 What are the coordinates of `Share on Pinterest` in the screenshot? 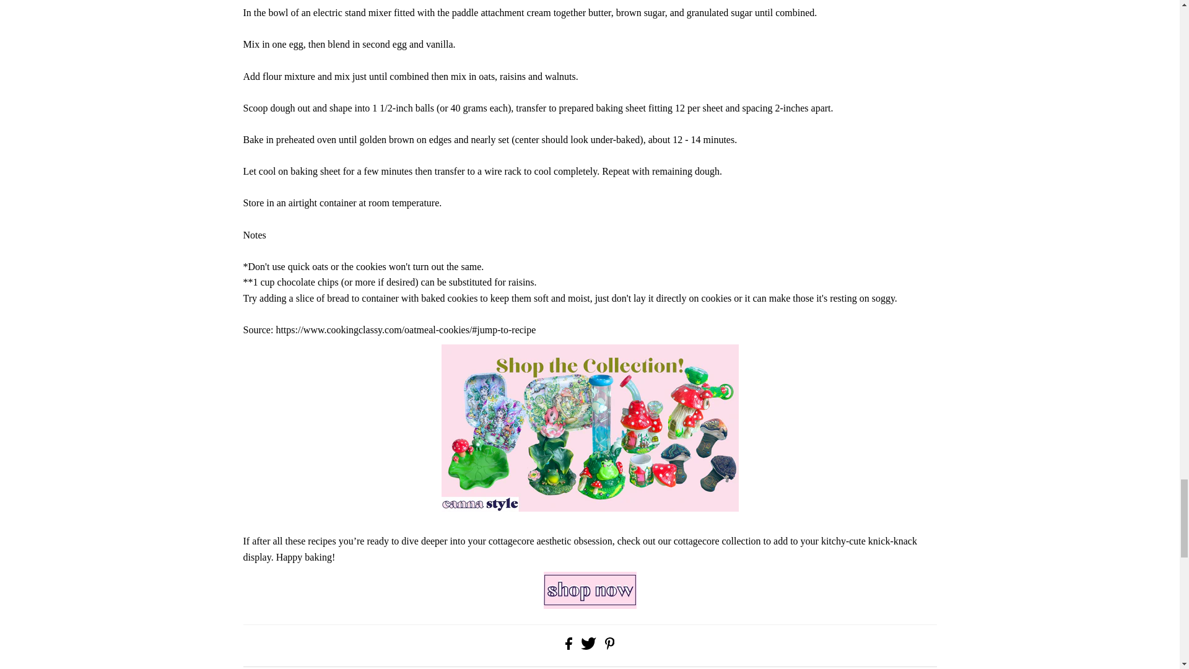 It's located at (609, 645).